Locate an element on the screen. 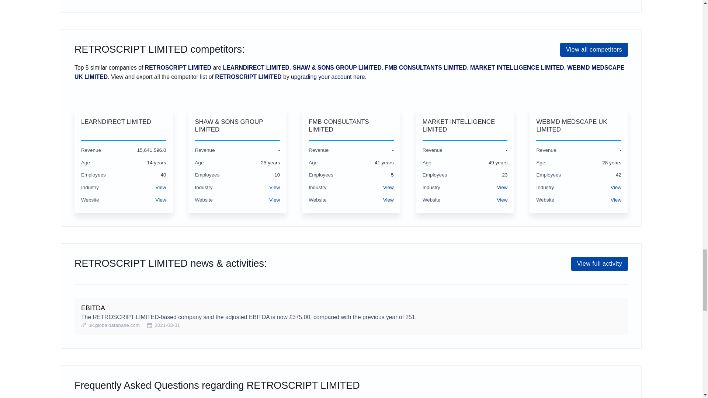 The width and height of the screenshot is (708, 398). MARKET INTELLIGENCE LIMITED is located at coordinates (465, 125).